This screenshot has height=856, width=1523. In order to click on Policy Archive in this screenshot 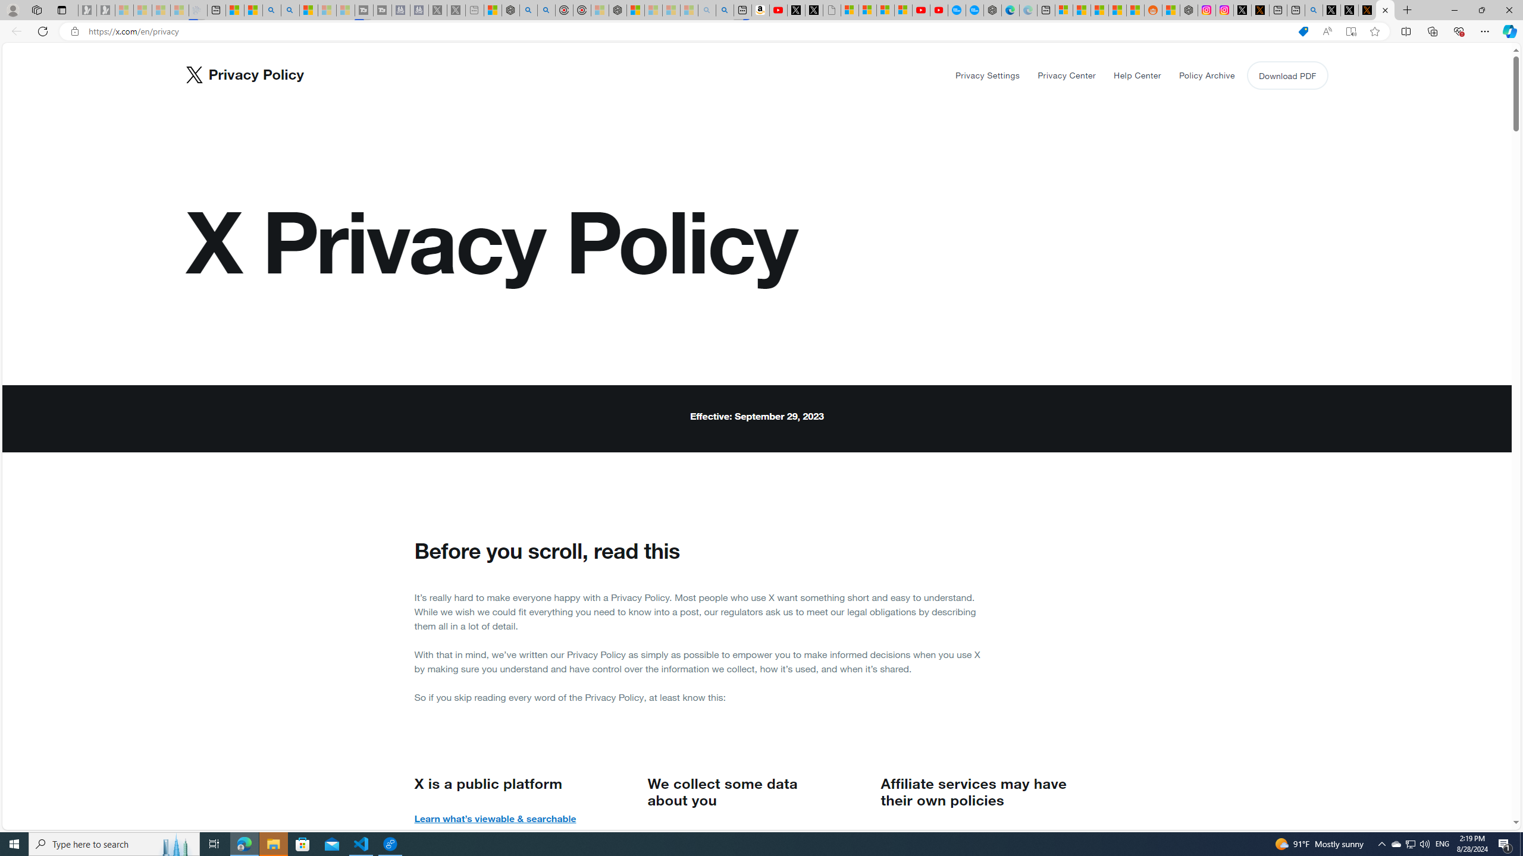, I will do `click(1207, 75)`.